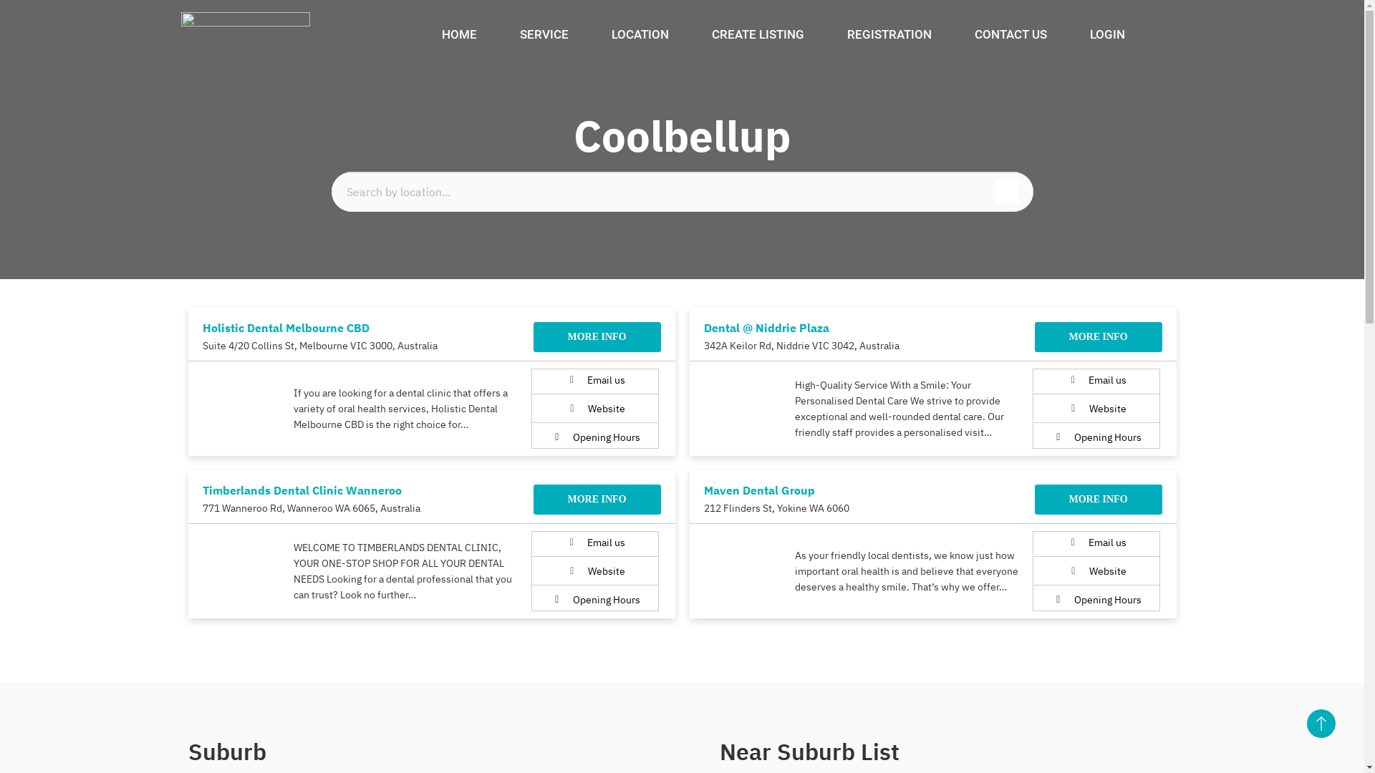 The height and width of the screenshot is (773, 1375). Describe the element at coordinates (1107, 34) in the screenshot. I see `LOGIN` at that location.